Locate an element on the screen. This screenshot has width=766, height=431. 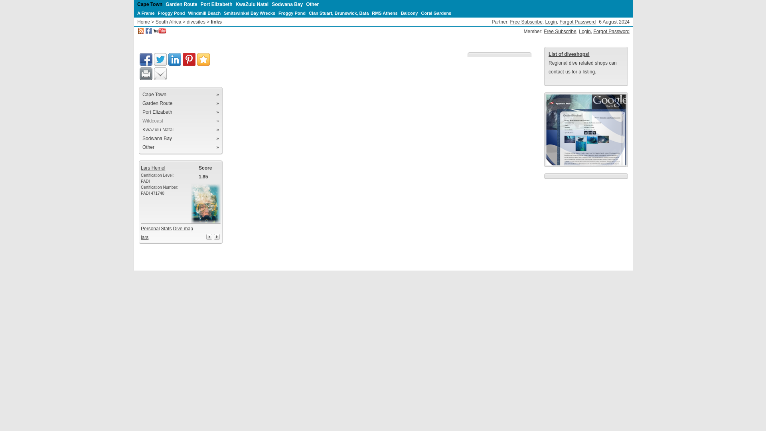
KwaZulu Natal is located at coordinates (252, 4).